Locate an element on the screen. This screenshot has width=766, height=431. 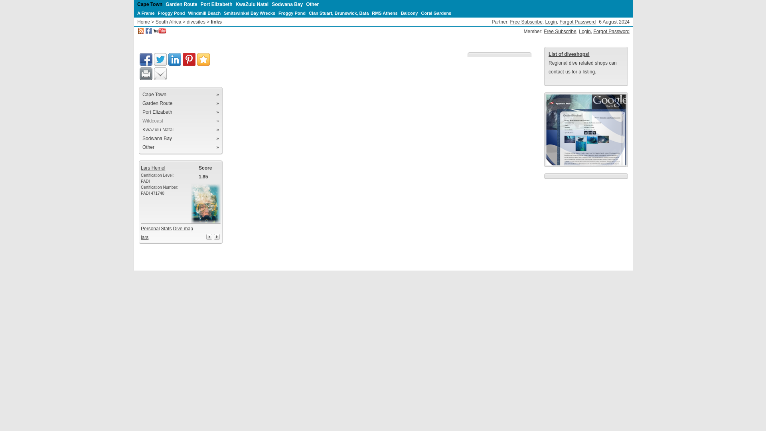
KwaZulu Natal is located at coordinates (252, 4).